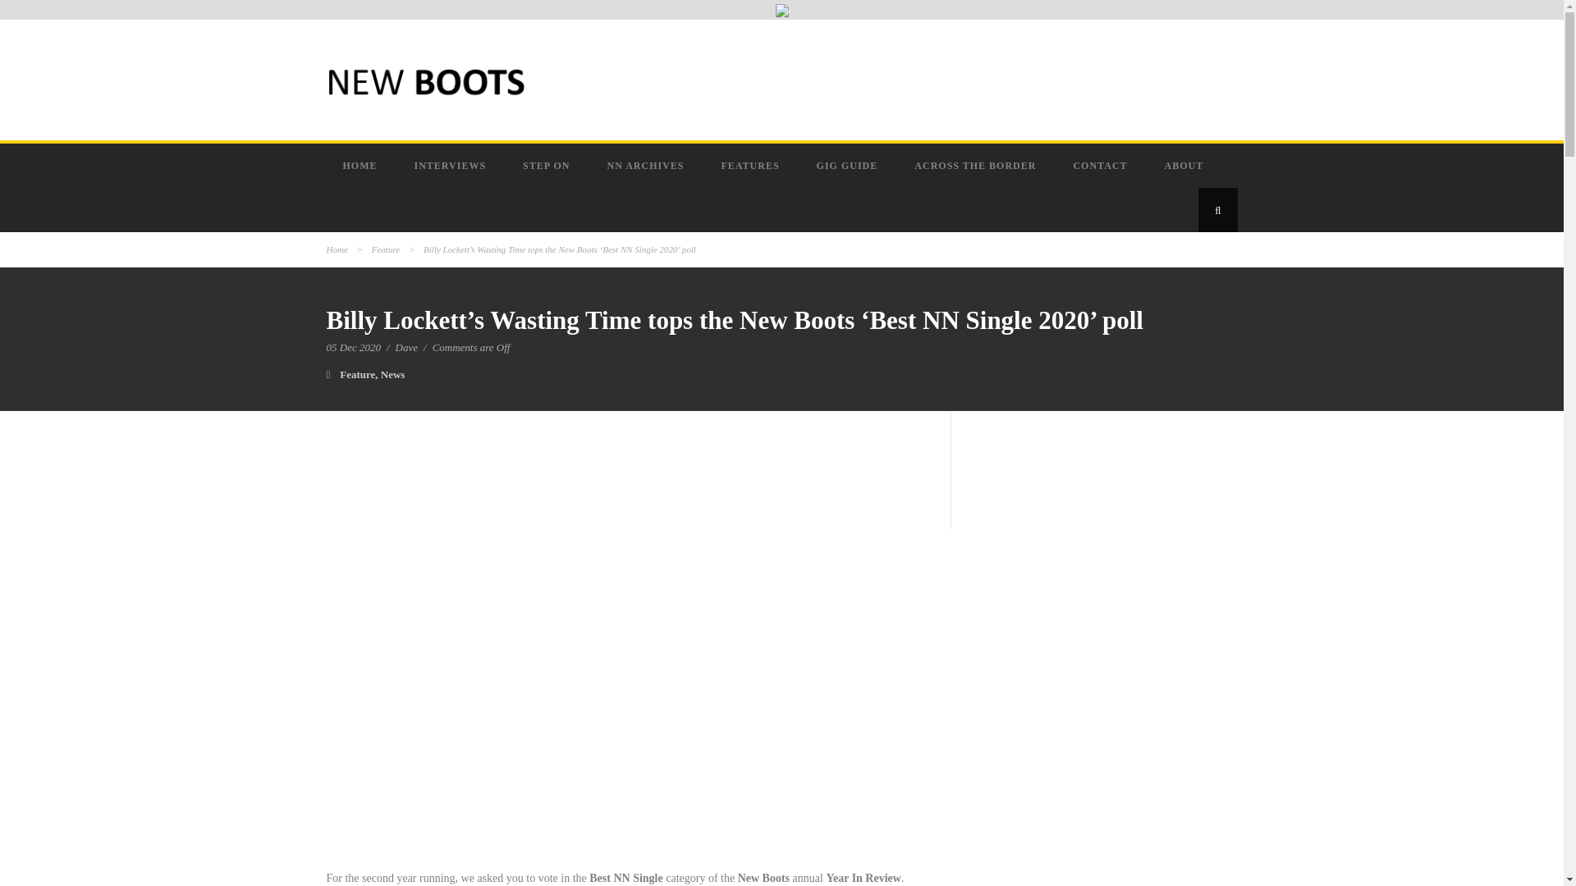  I want to click on 05 Dec 2020, so click(353, 346).